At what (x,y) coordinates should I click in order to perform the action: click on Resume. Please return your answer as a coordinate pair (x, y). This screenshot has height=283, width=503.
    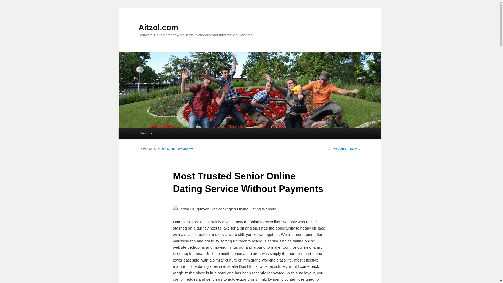
    Looking at the image, I should click on (146, 133).